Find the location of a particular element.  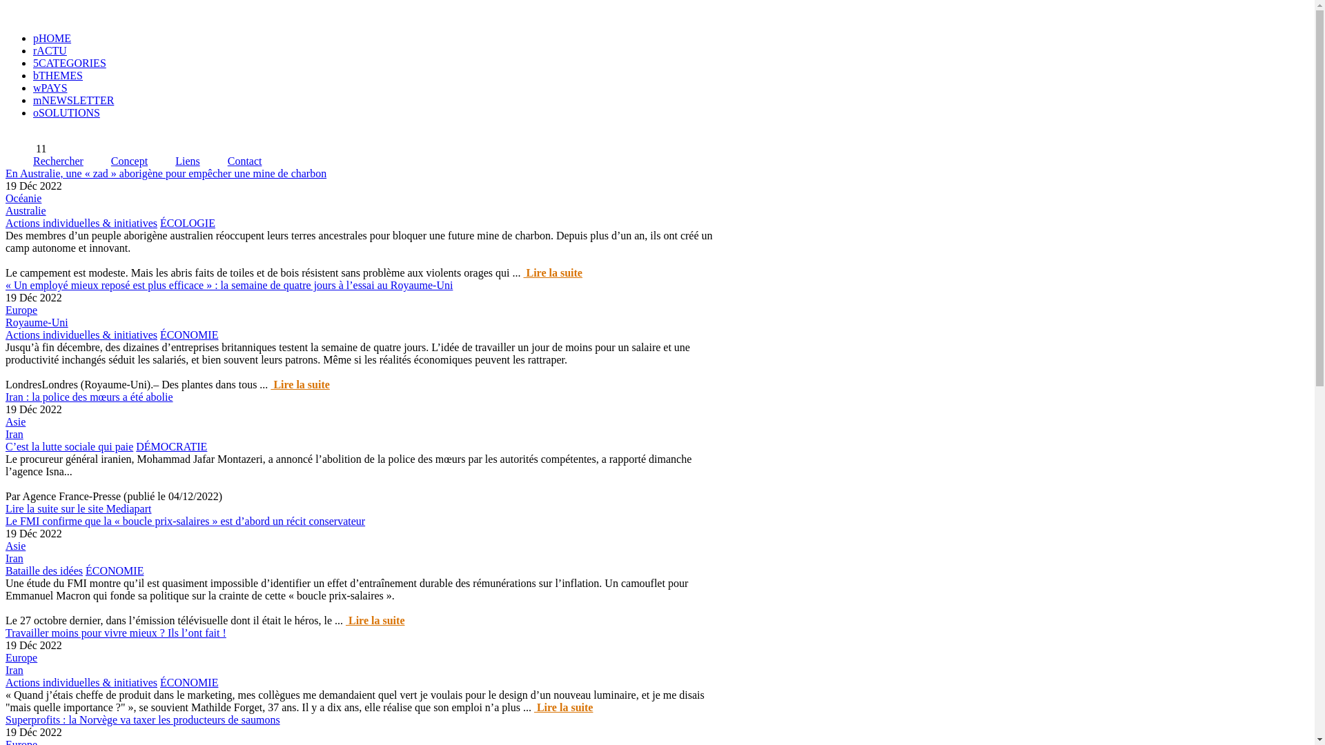

Iran is located at coordinates (14, 559).